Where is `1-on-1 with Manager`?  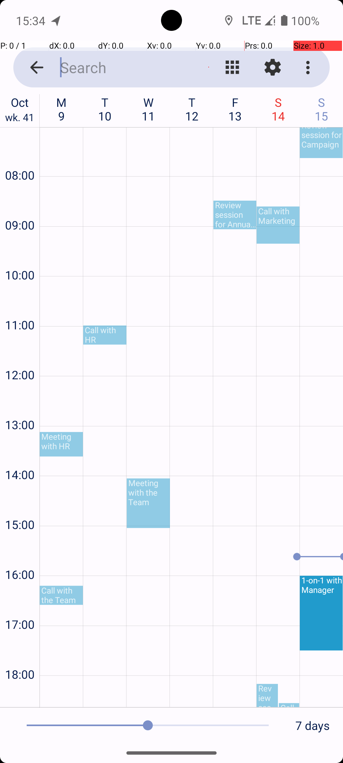
1-on-1 with Manager is located at coordinates (321, 613).